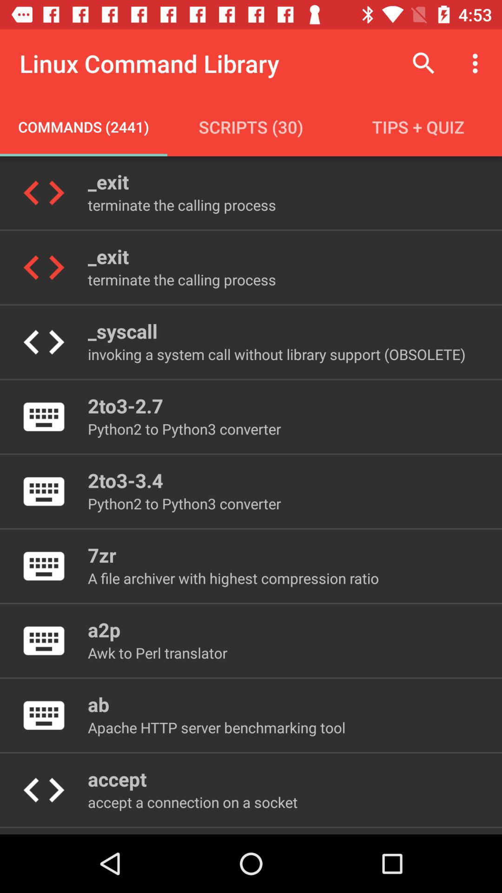 This screenshot has height=893, width=502. I want to click on open the a2p item, so click(104, 630).